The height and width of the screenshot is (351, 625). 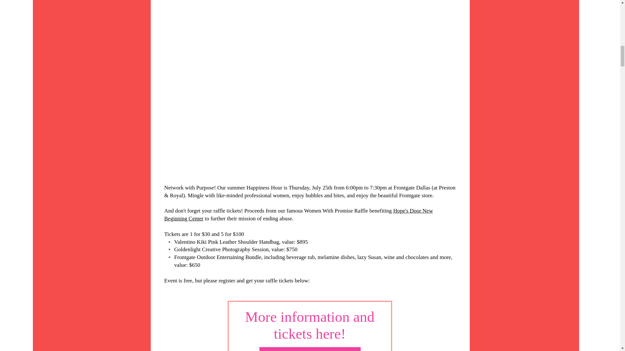 What do you see at coordinates (310, 349) in the screenshot?
I see `Get Event Tickets Now` at bounding box center [310, 349].